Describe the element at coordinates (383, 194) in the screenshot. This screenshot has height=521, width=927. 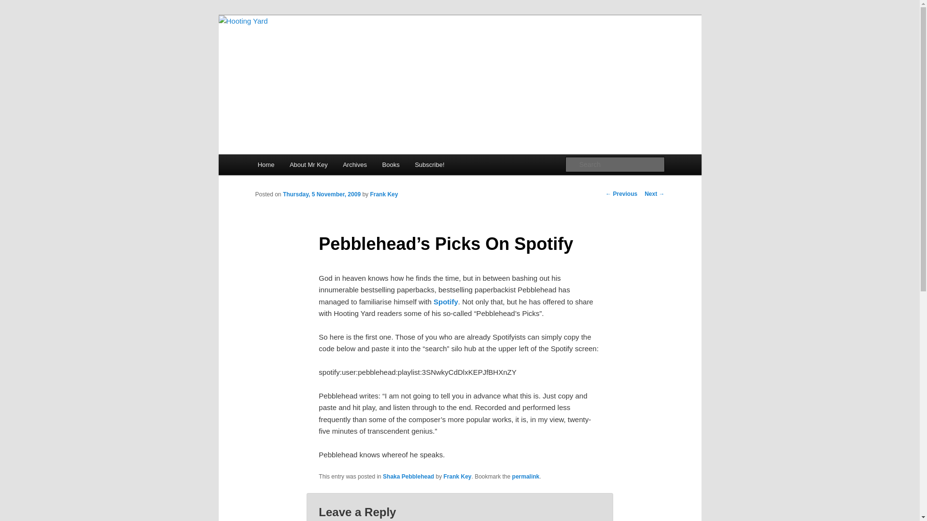
I see `View all posts by Frank Key` at that location.